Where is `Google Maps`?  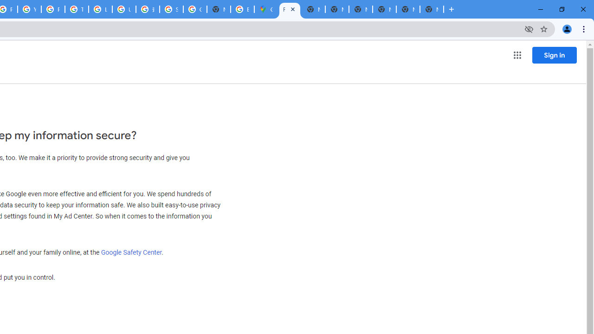
Google Maps is located at coordinates (266, 9).